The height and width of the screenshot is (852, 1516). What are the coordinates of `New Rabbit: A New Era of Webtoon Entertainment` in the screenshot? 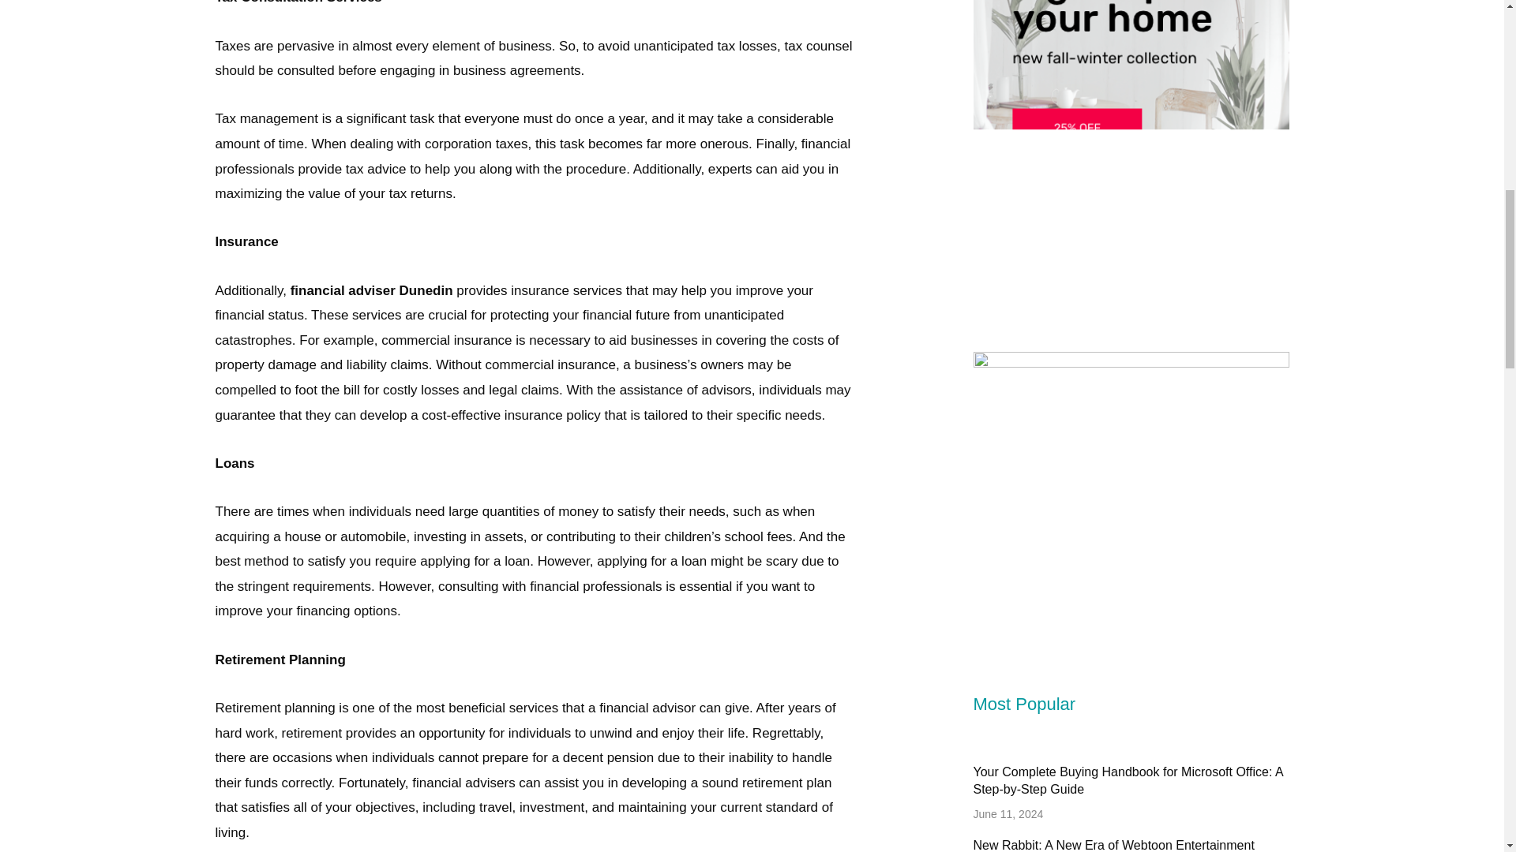 It's located at (1113, 845).